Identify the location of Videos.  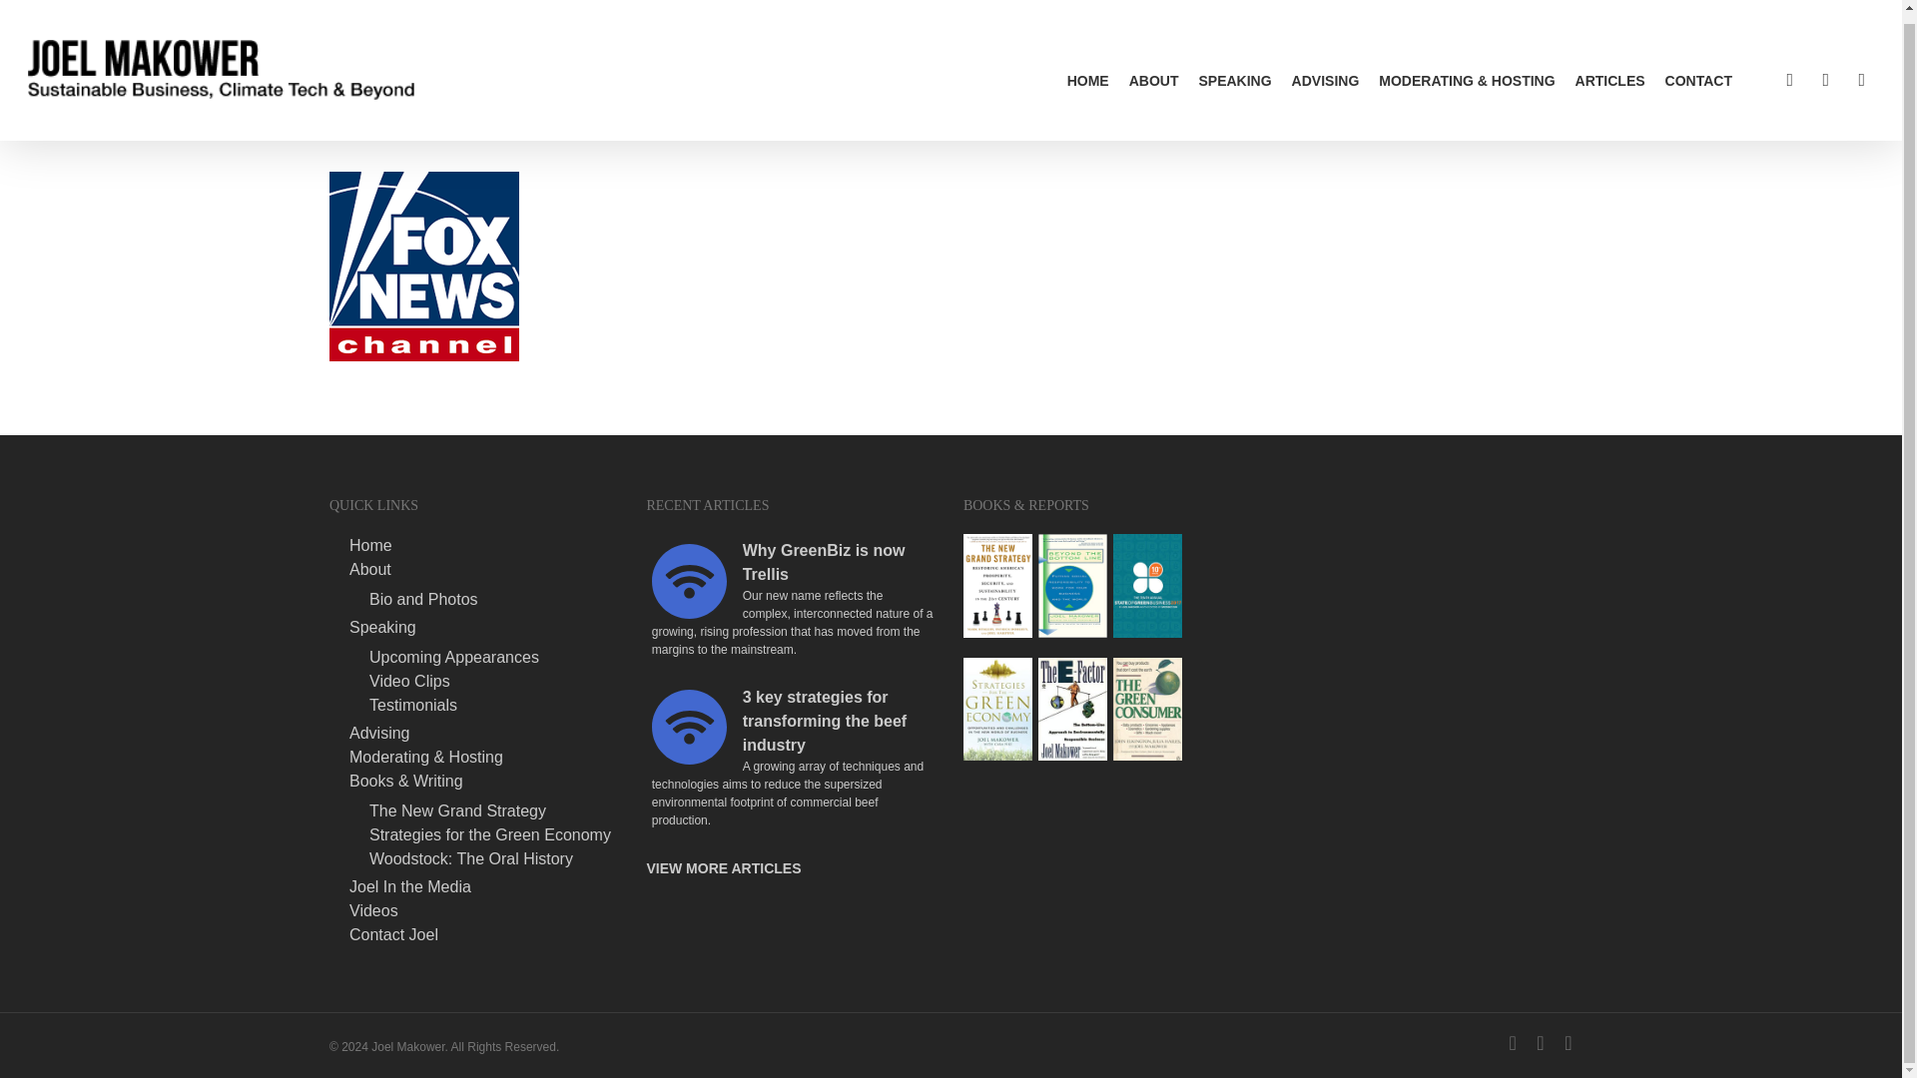
(485, 911).